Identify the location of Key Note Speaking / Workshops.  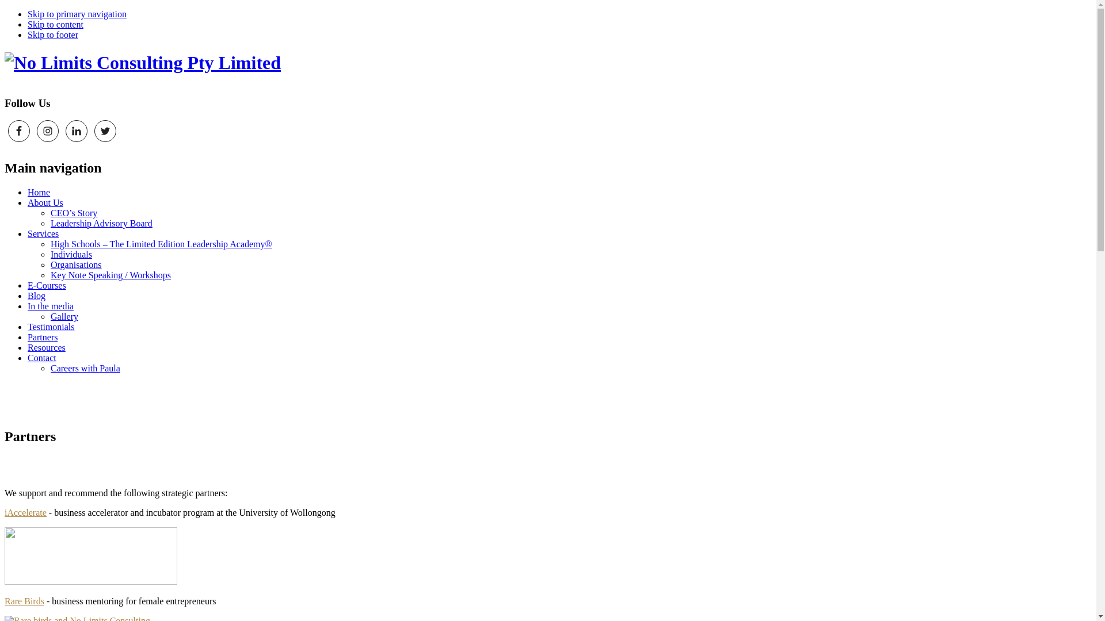
(110, 275).